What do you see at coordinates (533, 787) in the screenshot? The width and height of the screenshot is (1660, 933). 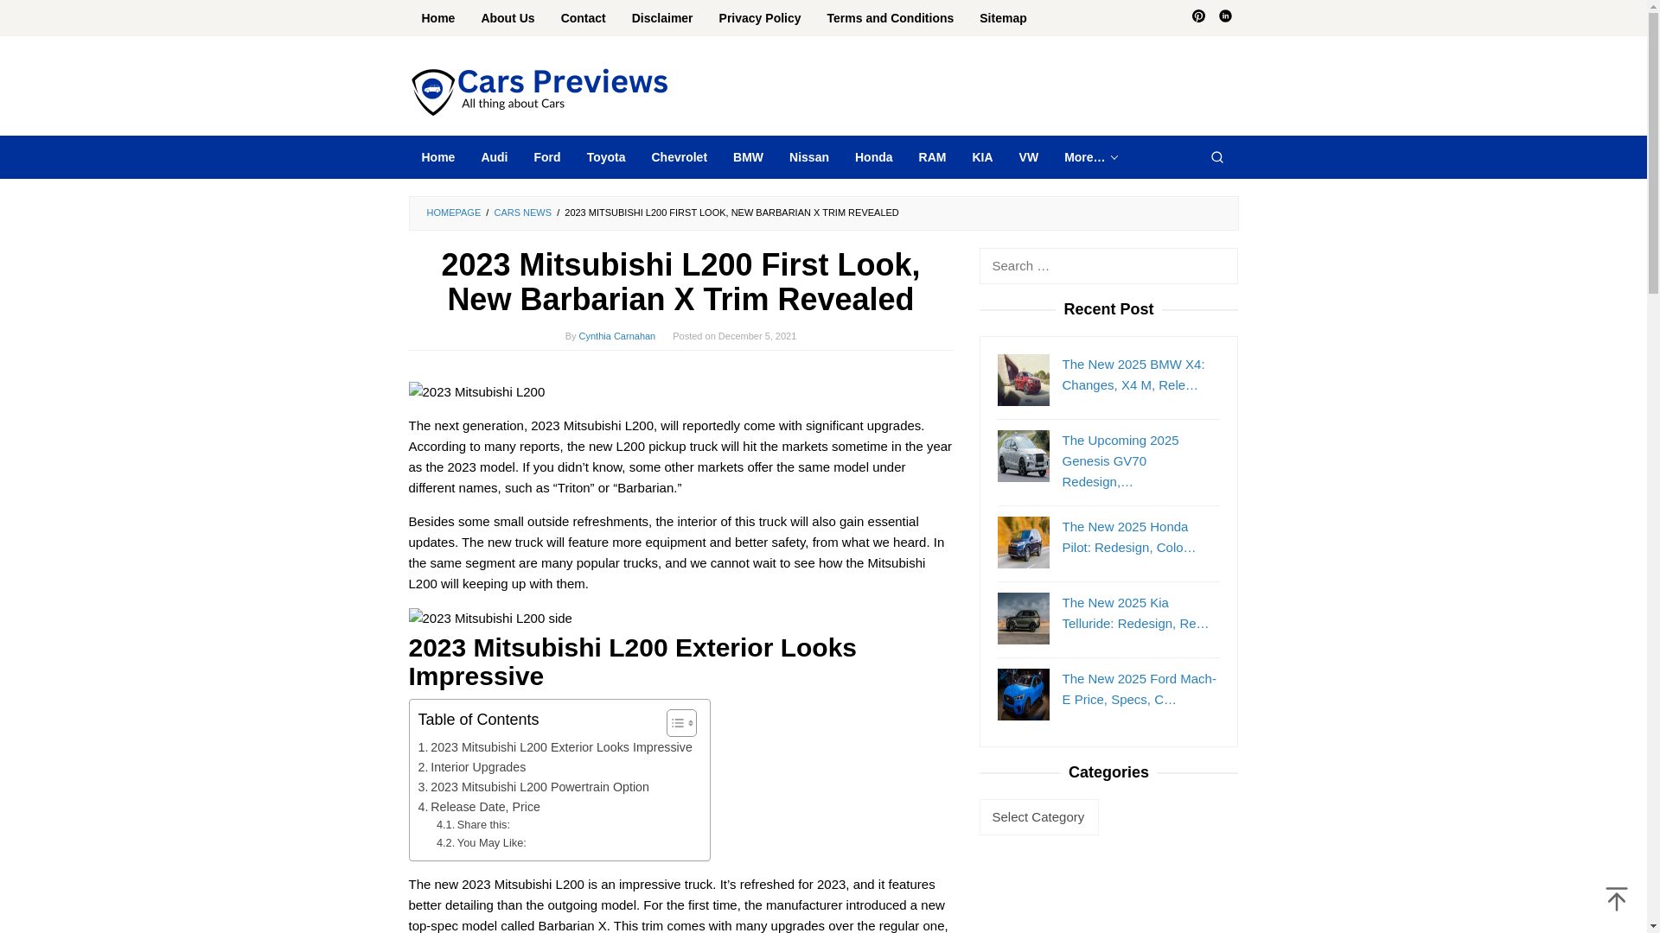 I see `2023 Mitsubishi L200 Powertrain Option` at bounding box center [533, 787].